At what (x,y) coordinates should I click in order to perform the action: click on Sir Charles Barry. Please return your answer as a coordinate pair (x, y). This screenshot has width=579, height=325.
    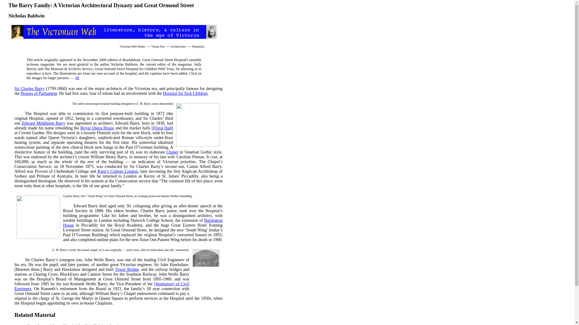
    Looking at the image, I should click on (30, 88).